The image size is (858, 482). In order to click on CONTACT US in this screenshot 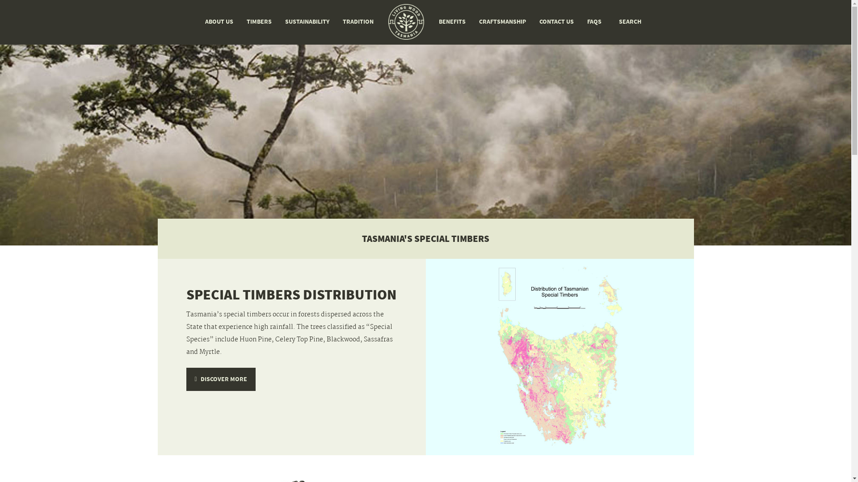, I will do `click(557, 21)`.